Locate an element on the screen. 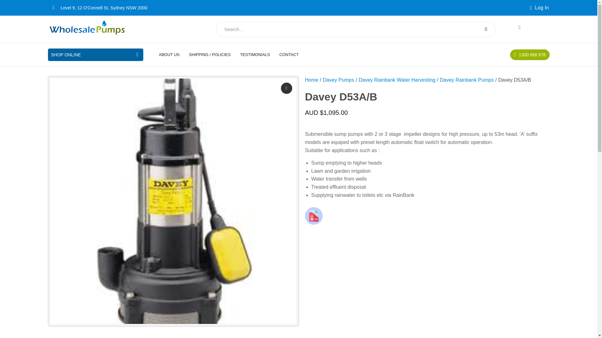  Home is located at coordinates (311, 80).